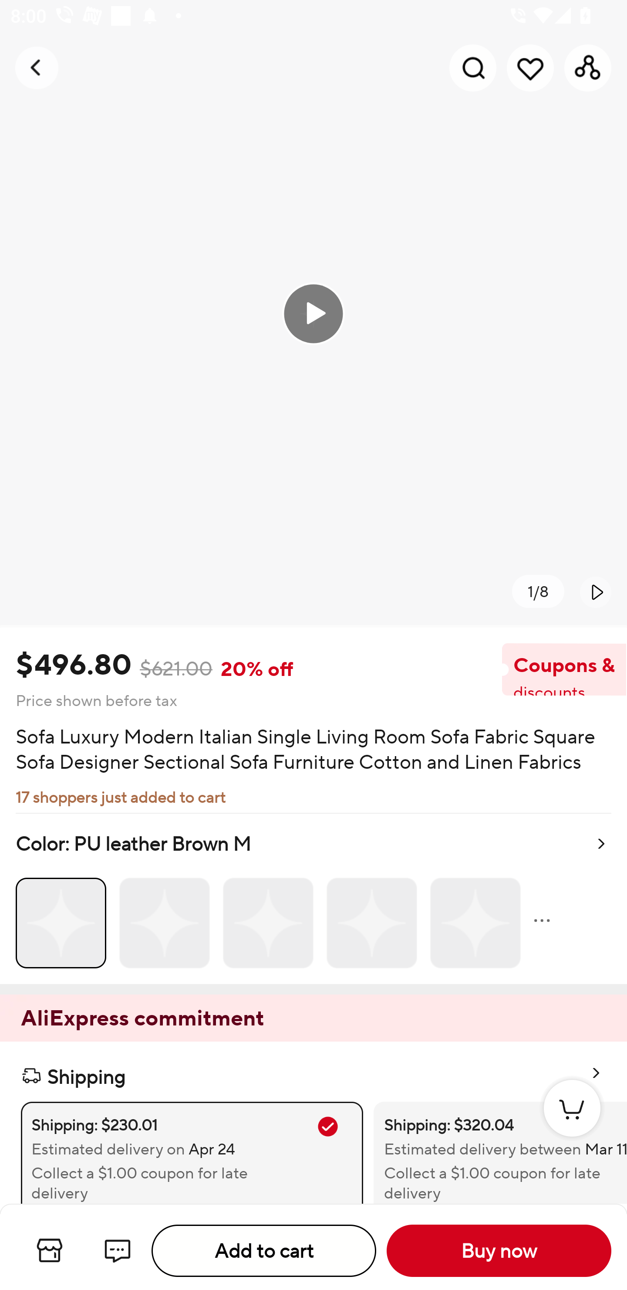 The width and height of the screenshot is (627, 1290). Describe the element at coordinates (499, 1251) in the screenshot. I see `Buy now` at that location.